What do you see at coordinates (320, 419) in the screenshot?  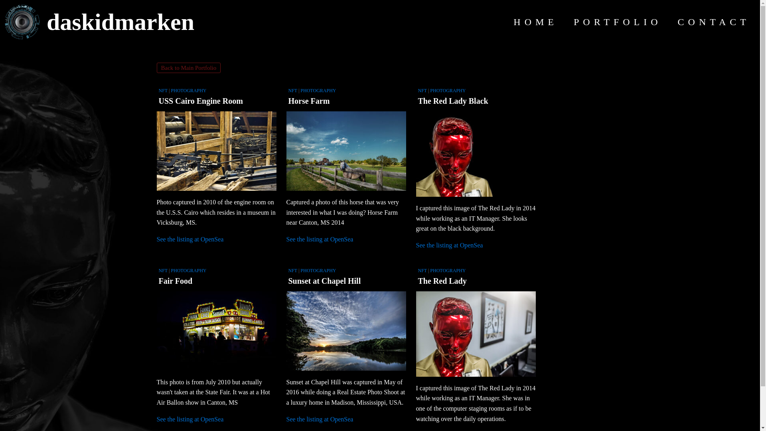 I see `See the listing at OpenSea` at bounding box center [320, 419].